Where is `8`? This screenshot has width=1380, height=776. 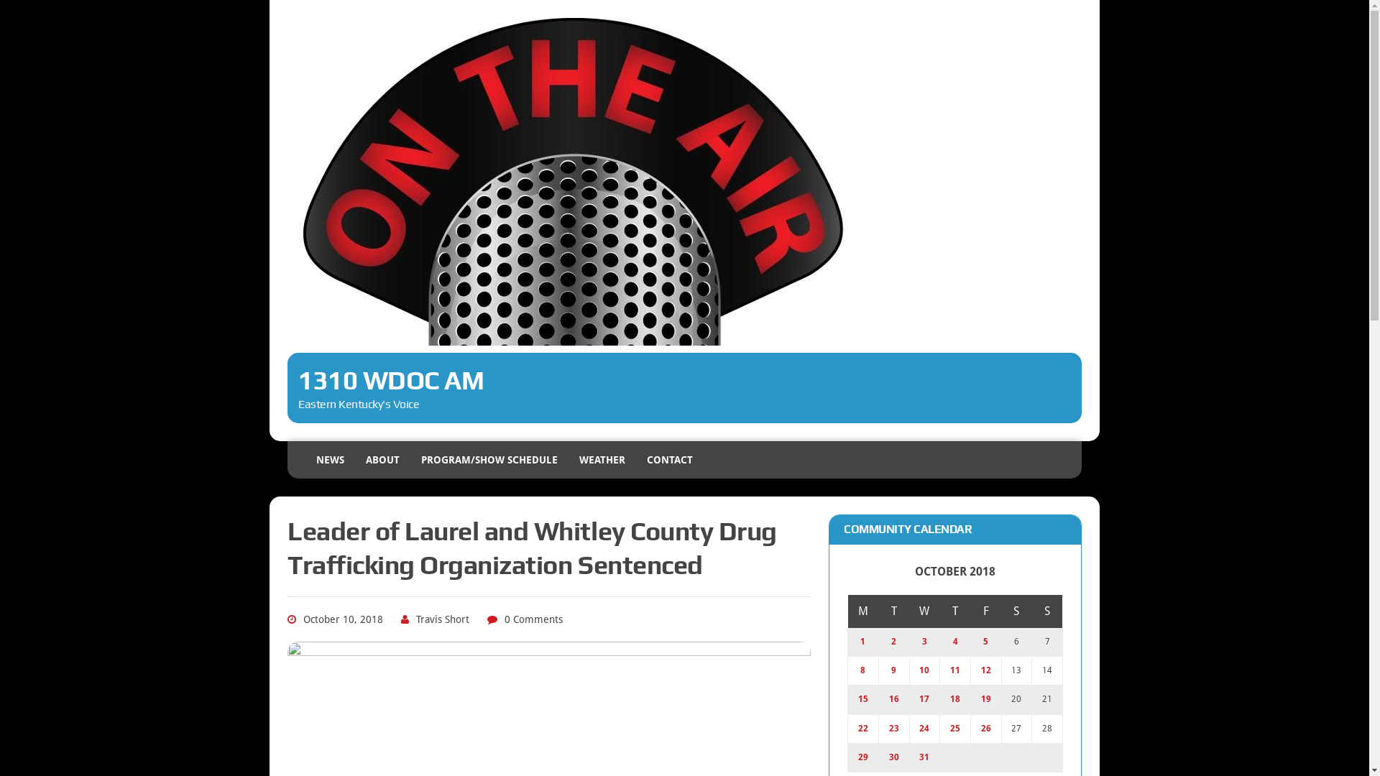
8 is located at coordinates (862, 670).